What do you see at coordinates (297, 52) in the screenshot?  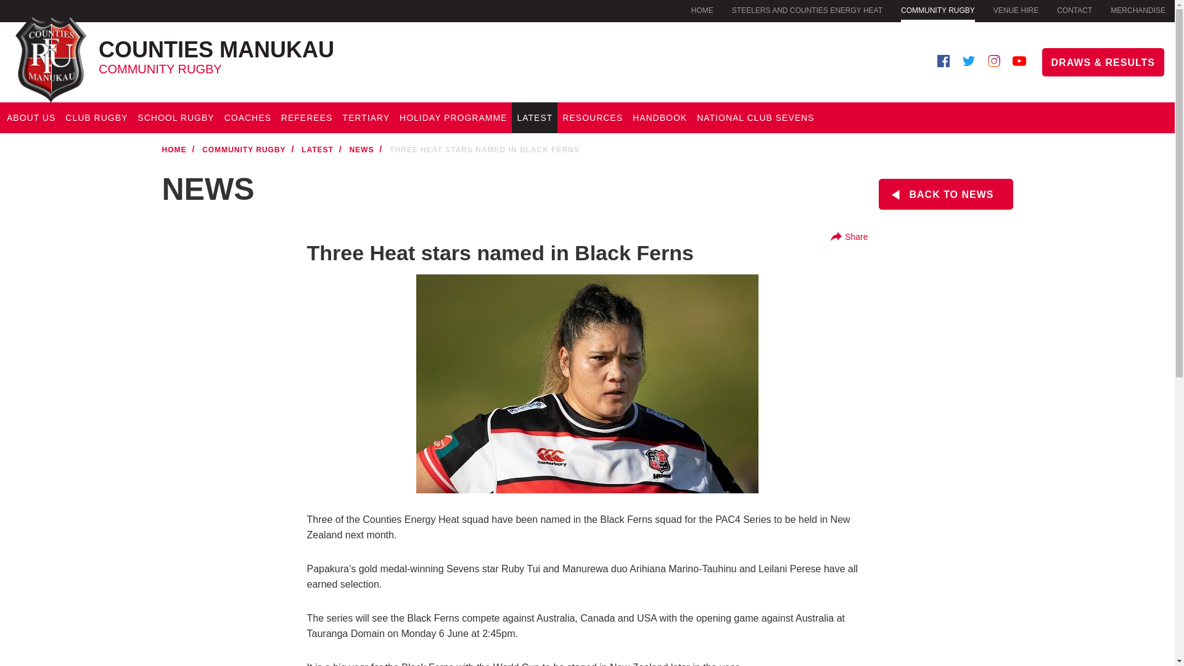 I see `VENUE HIRE` at bounding box center [297, 52].